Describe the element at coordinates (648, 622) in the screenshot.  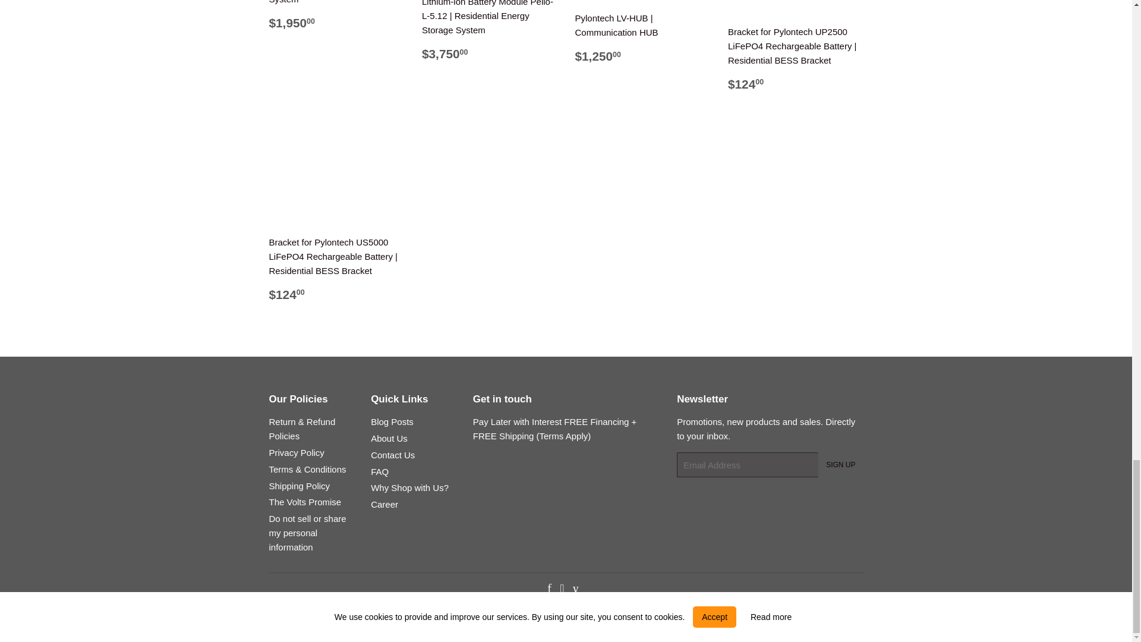
I see `Apple Pay` at that location.